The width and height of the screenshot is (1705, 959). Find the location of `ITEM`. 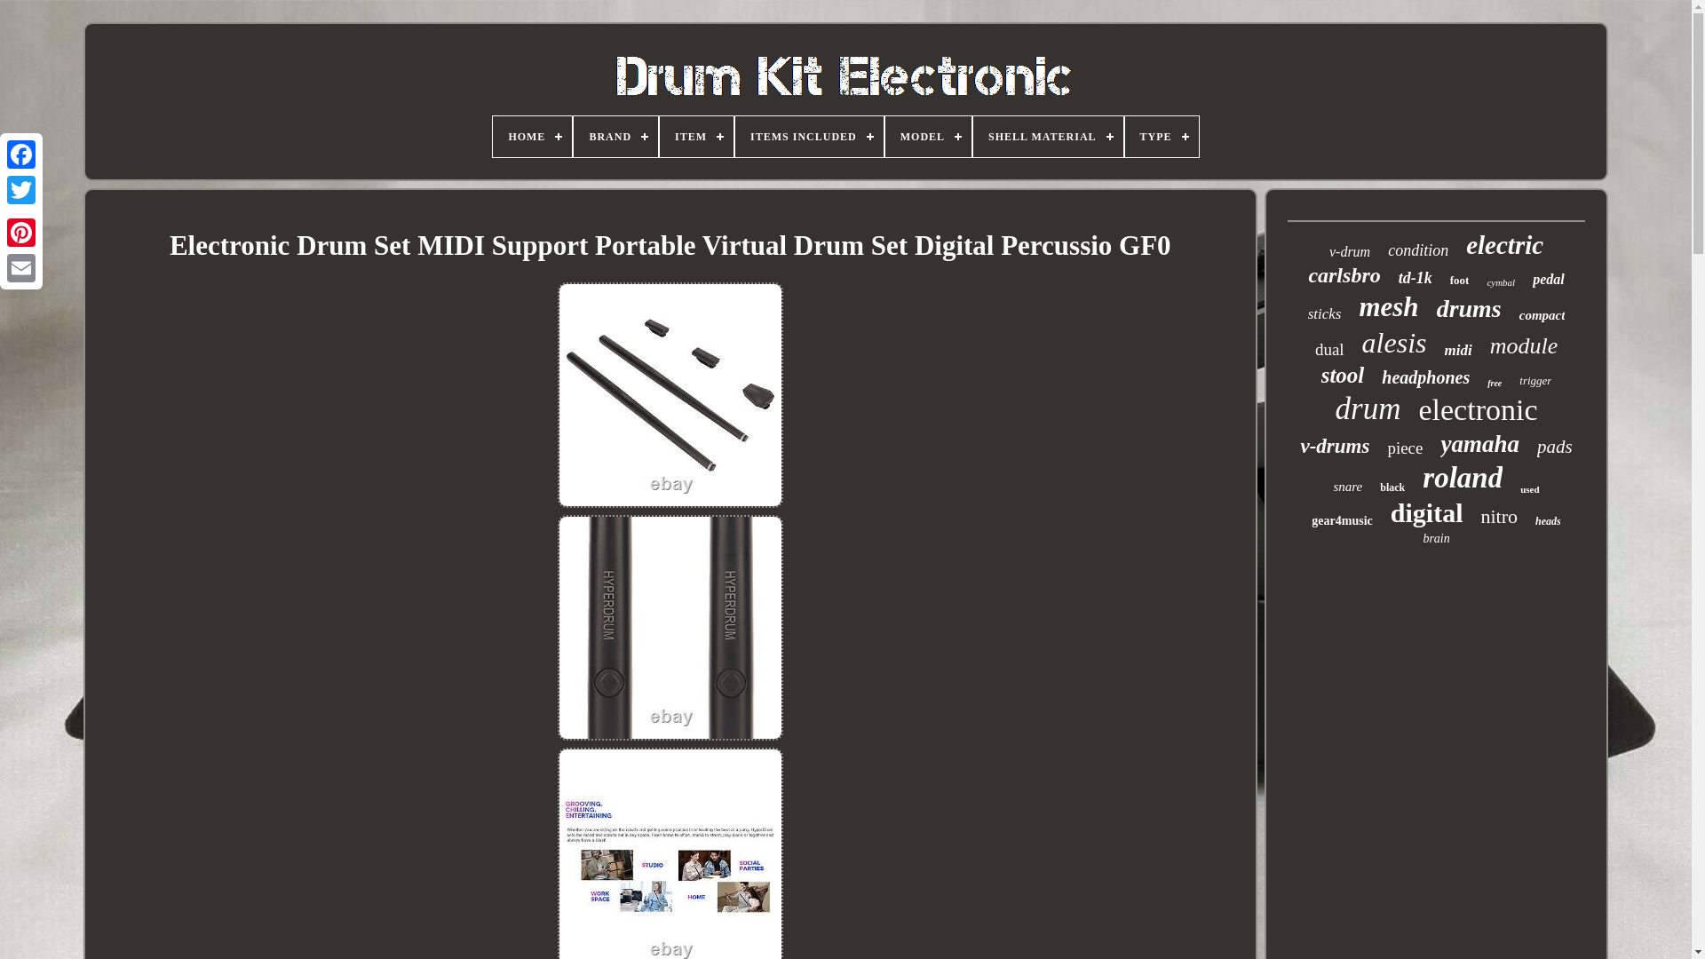

ITEM is located at coordinates (696, 137).